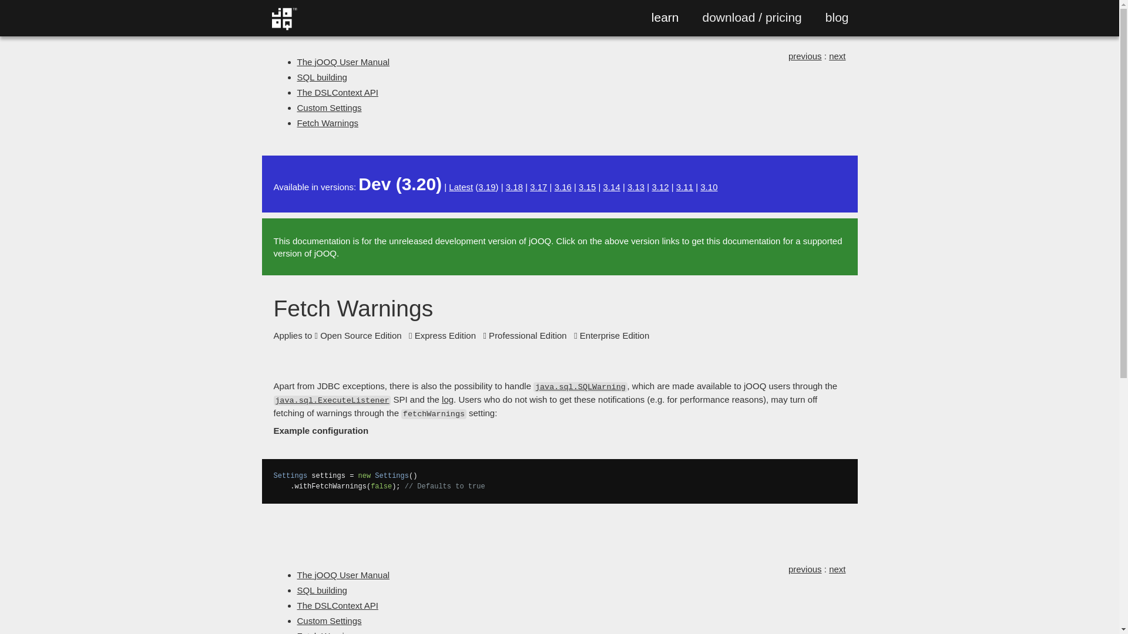 Image resolution: width=1128 pixels, height=634 pixels. Describe the element at coordinates (337, 93) in the screenshot. I see `The DSLContext API` at that location.